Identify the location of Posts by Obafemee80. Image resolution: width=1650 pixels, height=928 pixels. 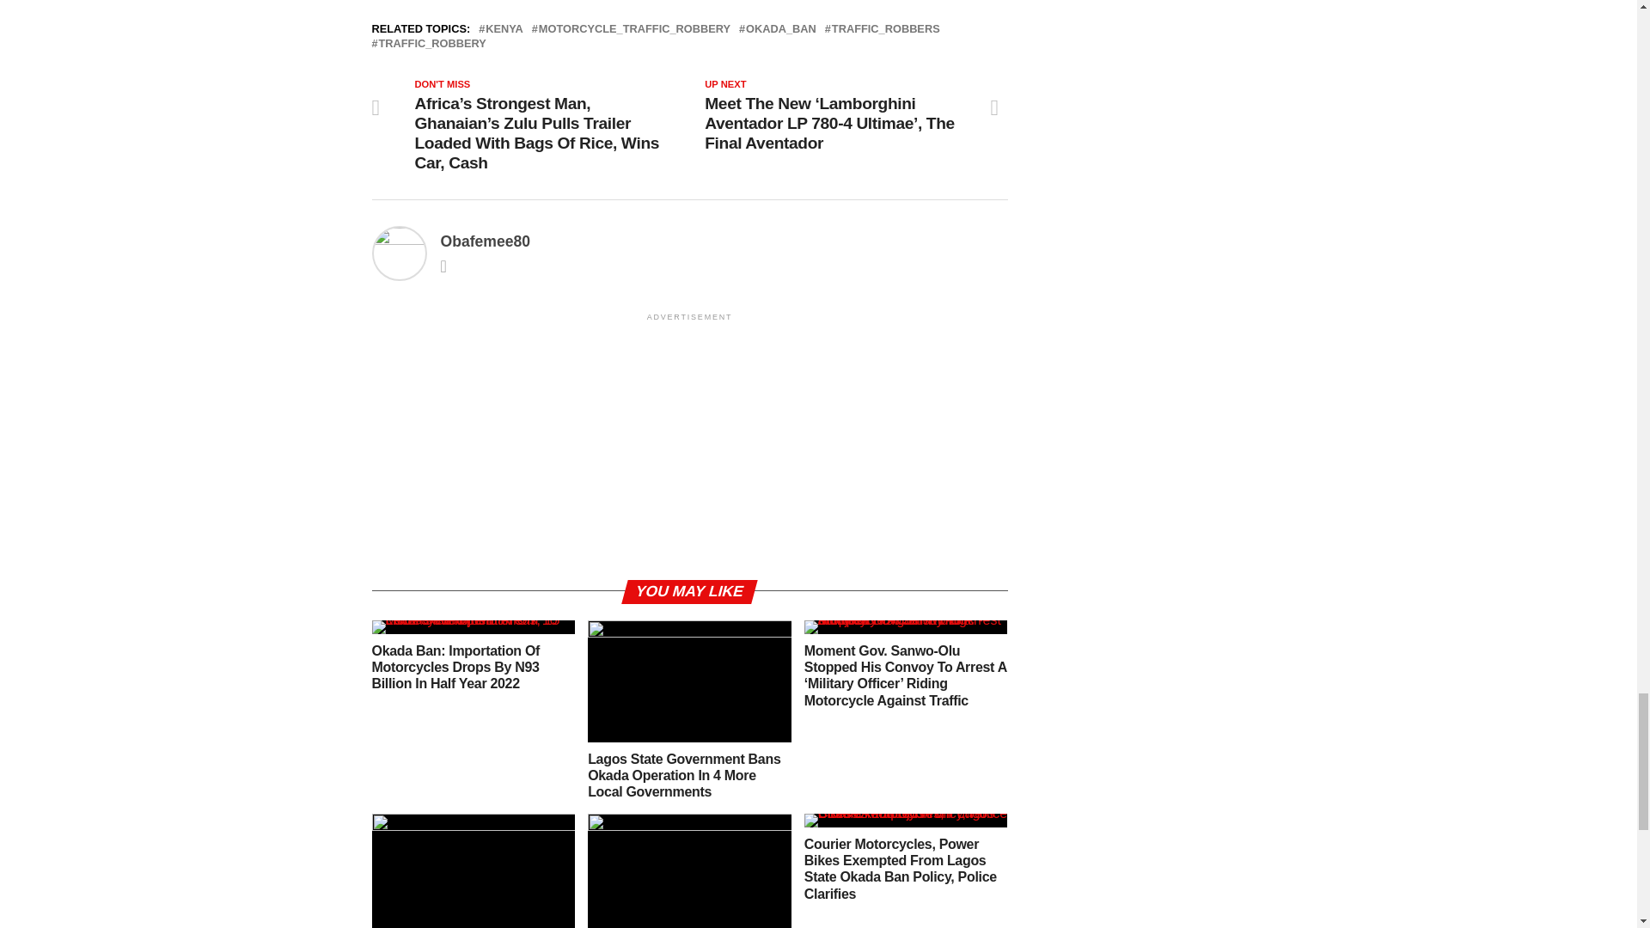
(485, 241).